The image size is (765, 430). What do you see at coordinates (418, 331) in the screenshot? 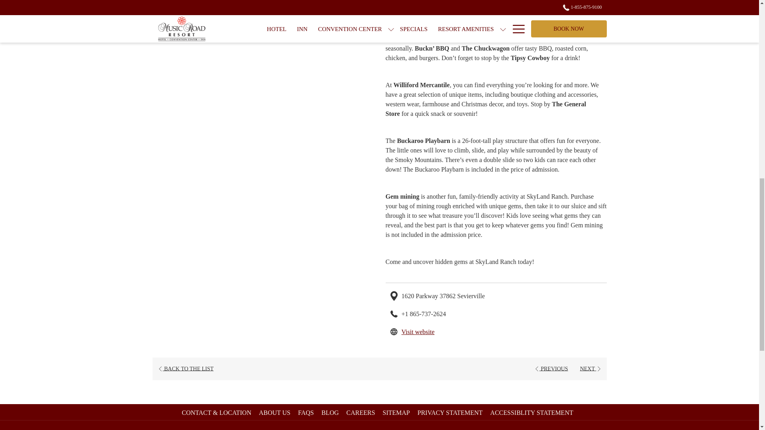
I see `NEXT` at bounding box center [418, 331].